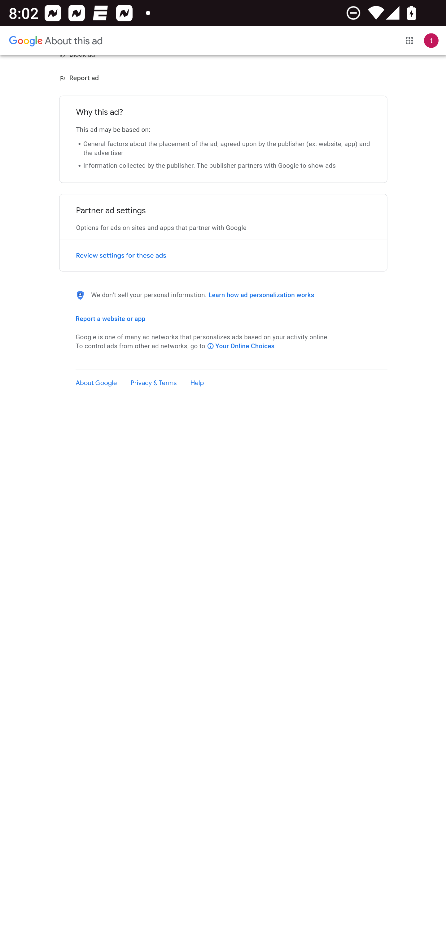 This screenshot has height=941, width=446. What do you see at coordinates (261, 295) in the screenshot?
I see `Learn how ad personalization works` at bounding box center [261, 295].